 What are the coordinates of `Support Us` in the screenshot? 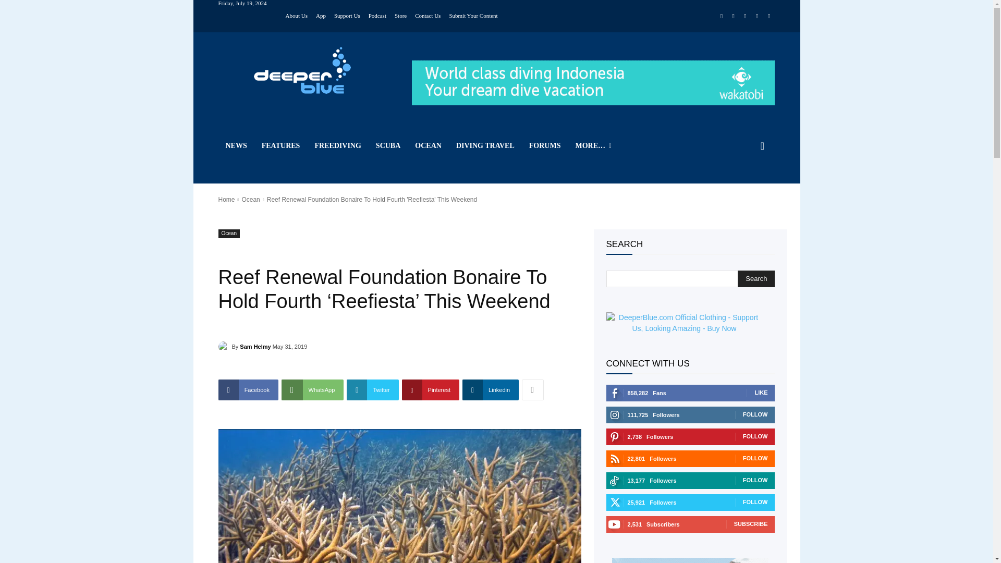 It's located at (347, 15).